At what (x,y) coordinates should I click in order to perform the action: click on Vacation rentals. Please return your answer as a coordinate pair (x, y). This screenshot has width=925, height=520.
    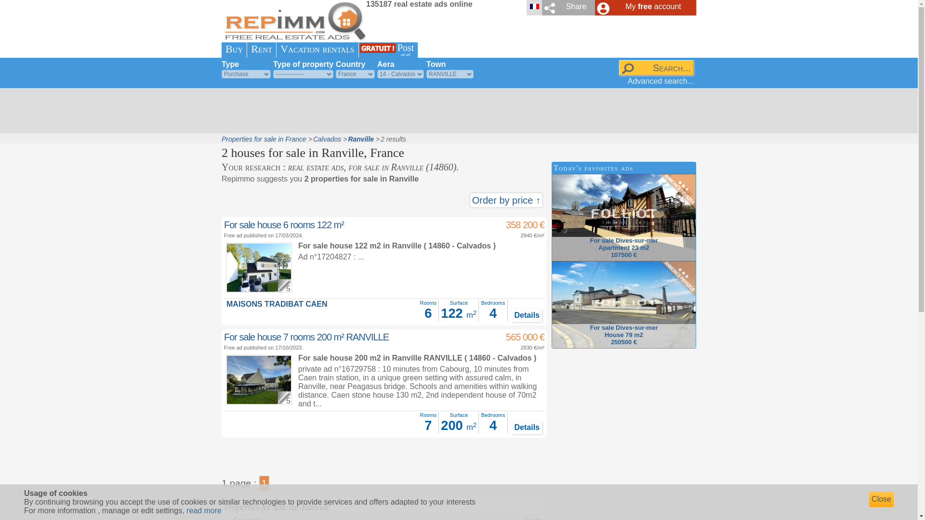
    Looking at the image, I should click on (317, 49).